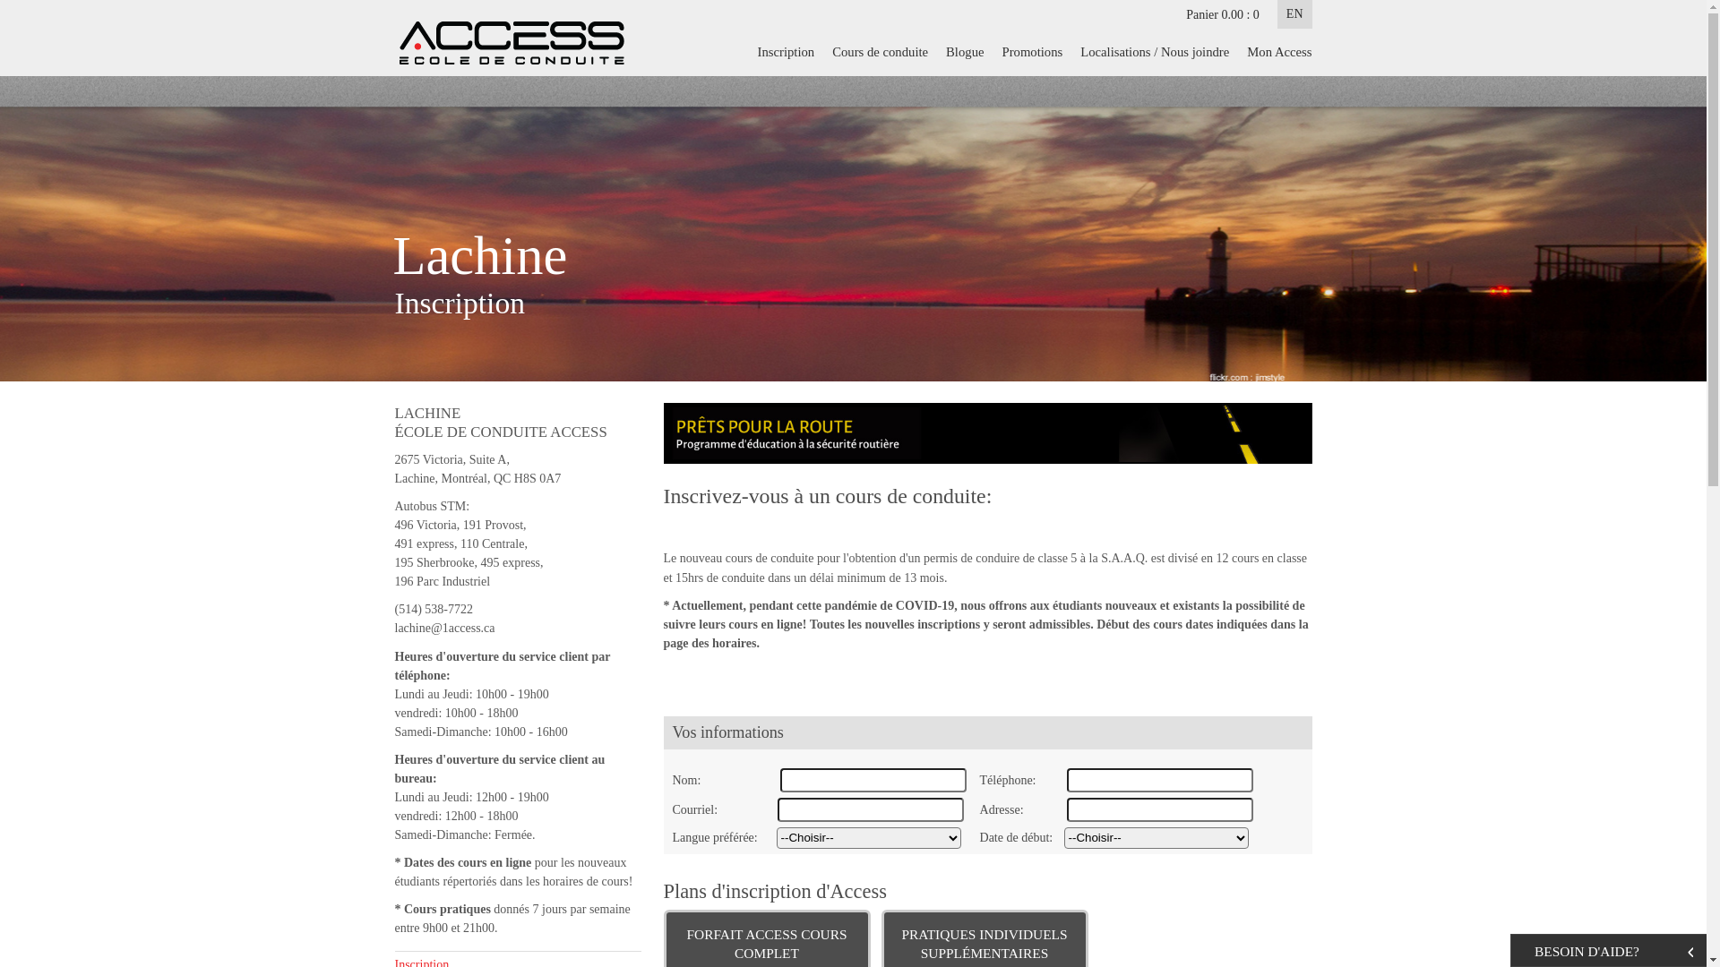 The image size is (1720, 967). Describe the element at coordinates (965, 52) in the screenshot. I see `Blogue` at that location.